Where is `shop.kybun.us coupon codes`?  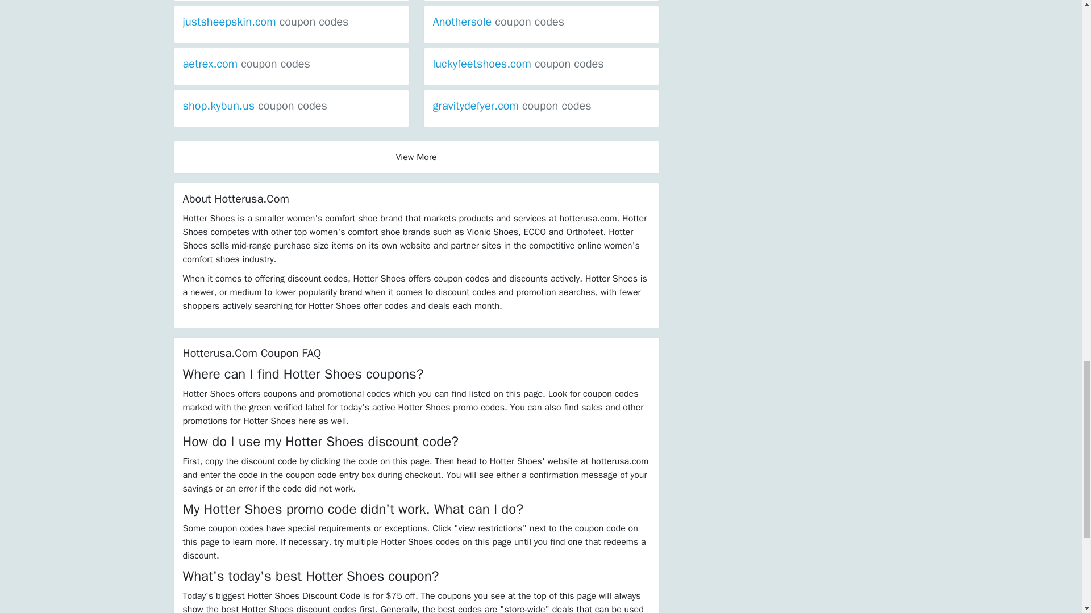 shop.kybun.us coupon codes is located at coordinates (255, 106).